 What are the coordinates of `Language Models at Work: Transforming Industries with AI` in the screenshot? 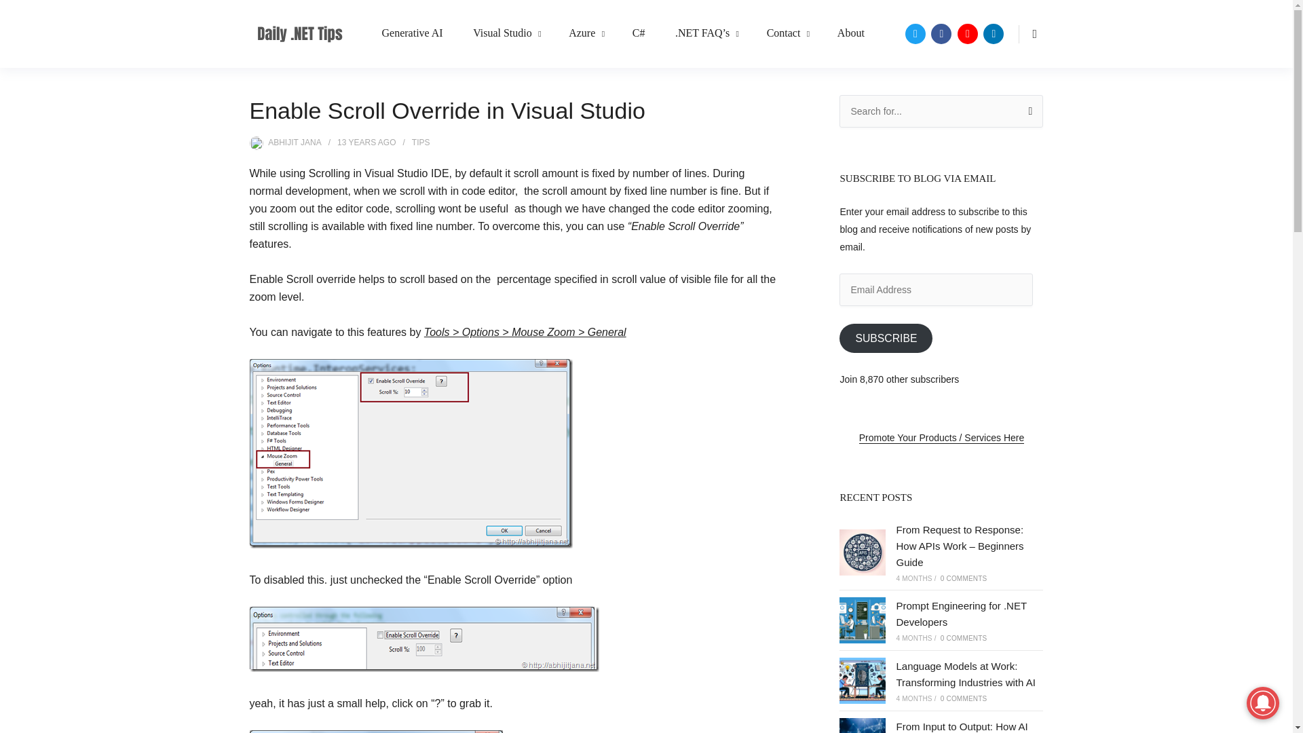 It's located at (862, 680).